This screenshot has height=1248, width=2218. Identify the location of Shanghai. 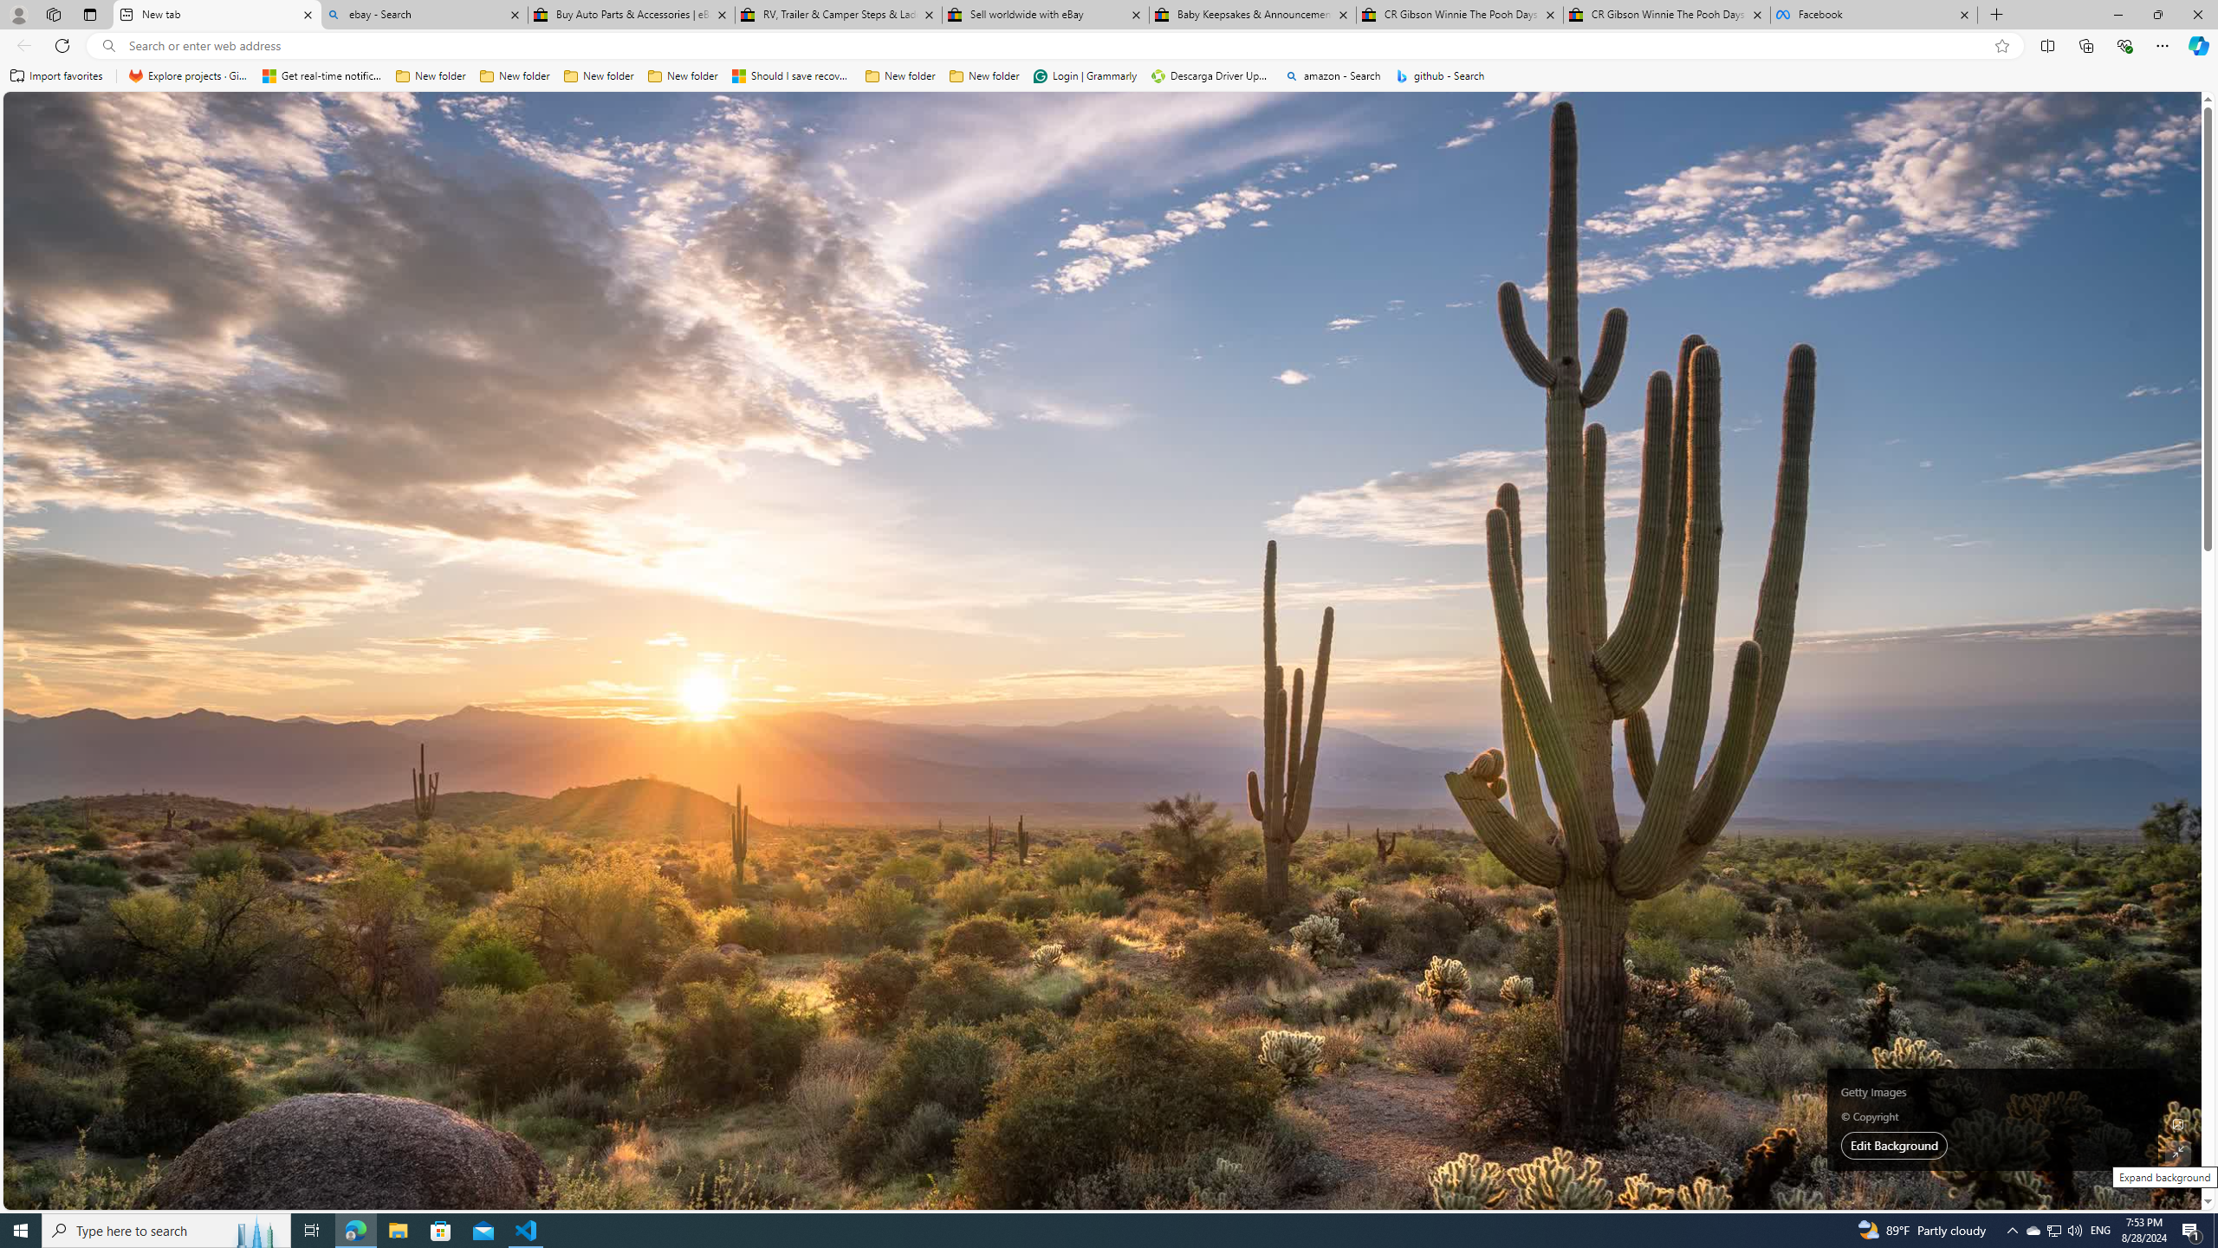
(1553, 274).